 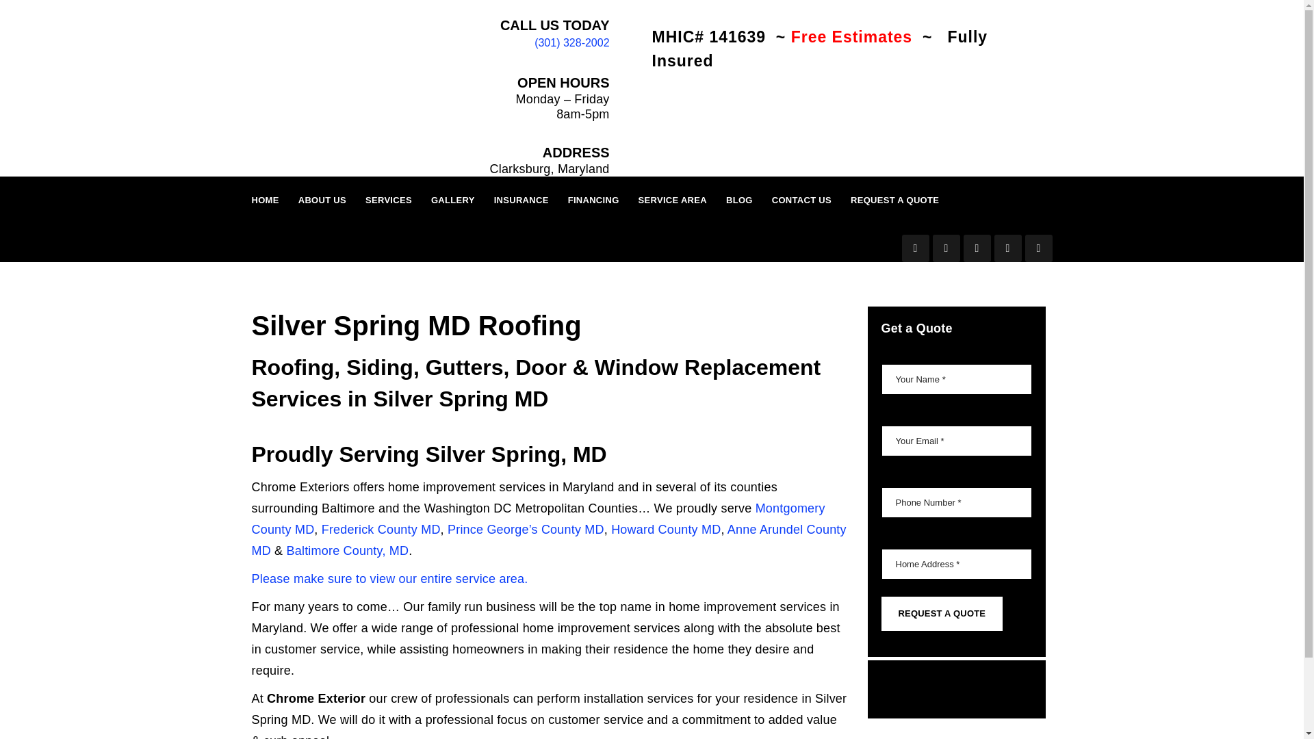 What do you see at coordinates (942, 614) in the screenshot?
I see `Request a Quote` at bounding box center [942, 614].